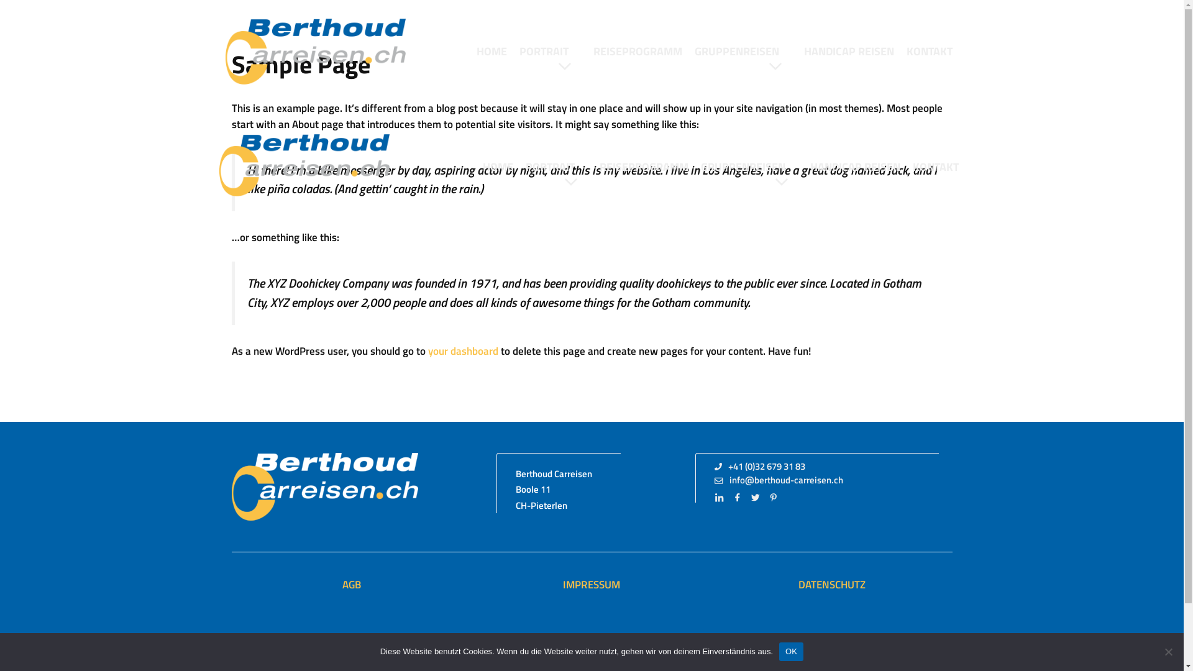 The height and width of the screenshot is (671, 1193). I want to click on REISEPROGRAMM, so click(638, 52).